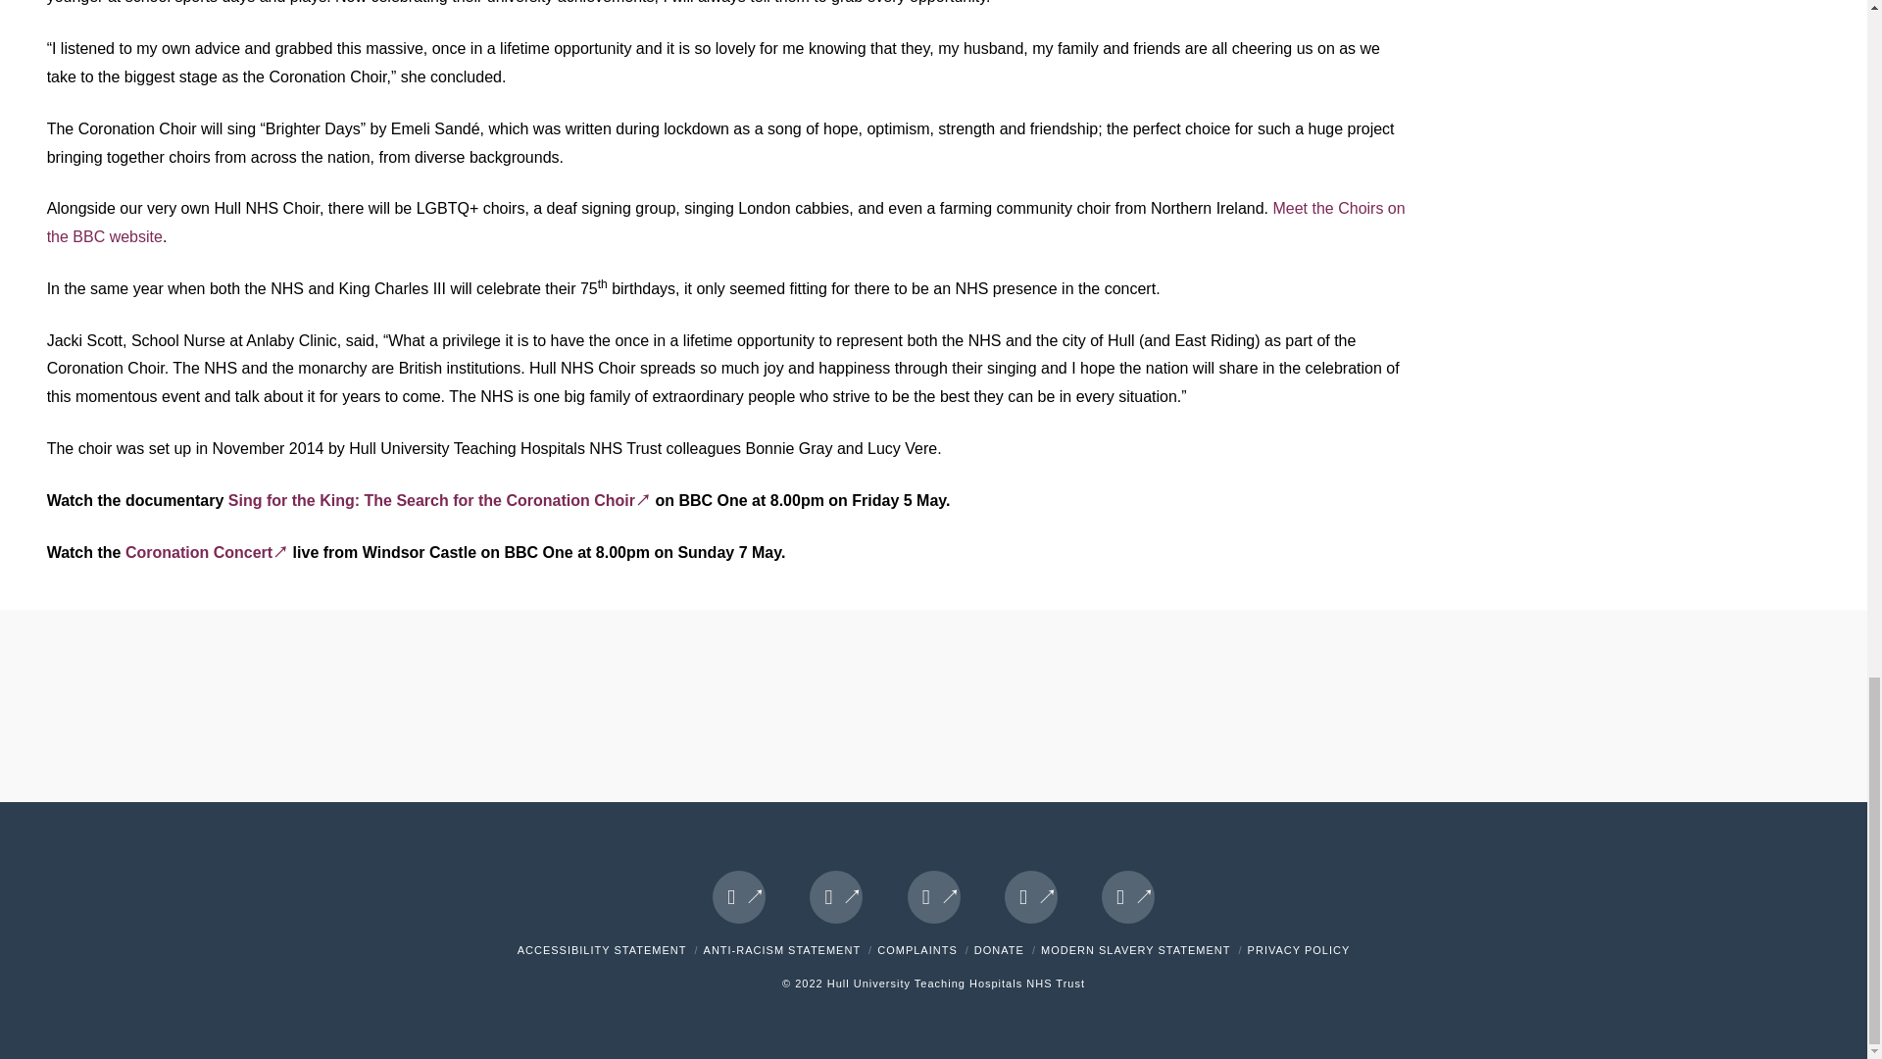 The height and width of the screenshot is (1059, 1882). I want to click on Meet the Choirs on the BBC website, so click(726, 222).